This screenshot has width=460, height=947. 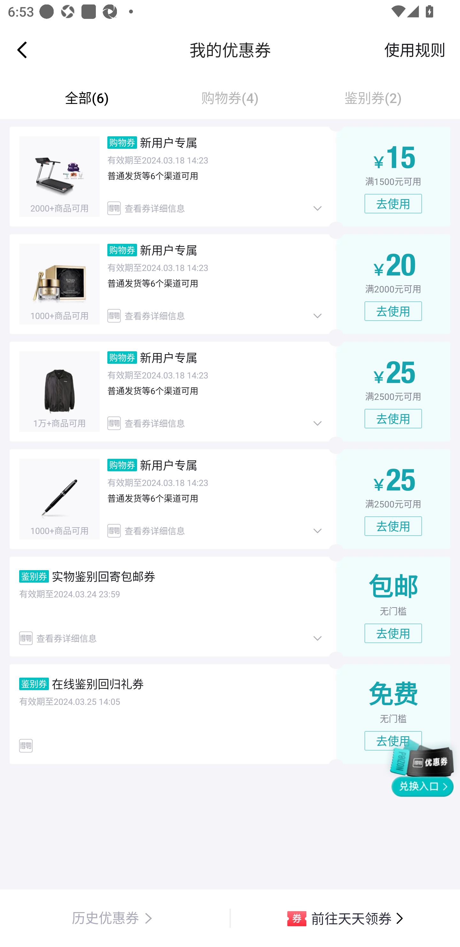 What do you see at coordinates (373, 98) in the screenshot?
I see `鉴别券(2)` at bounding box center [373, 98].